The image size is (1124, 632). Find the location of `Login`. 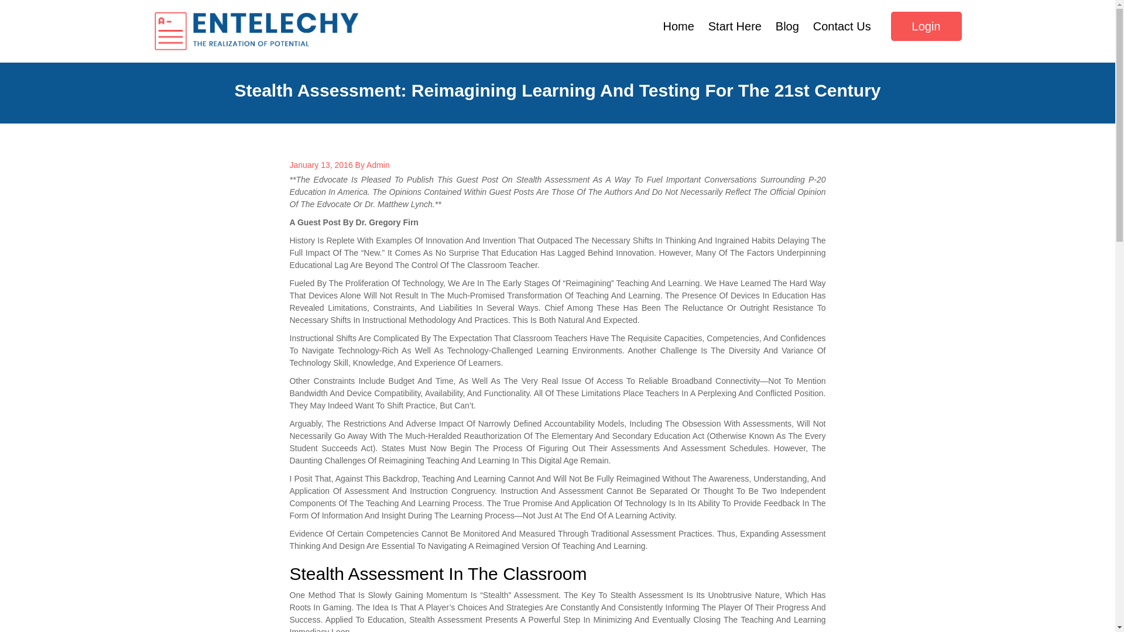

Login is located at coordinates (926, 26).